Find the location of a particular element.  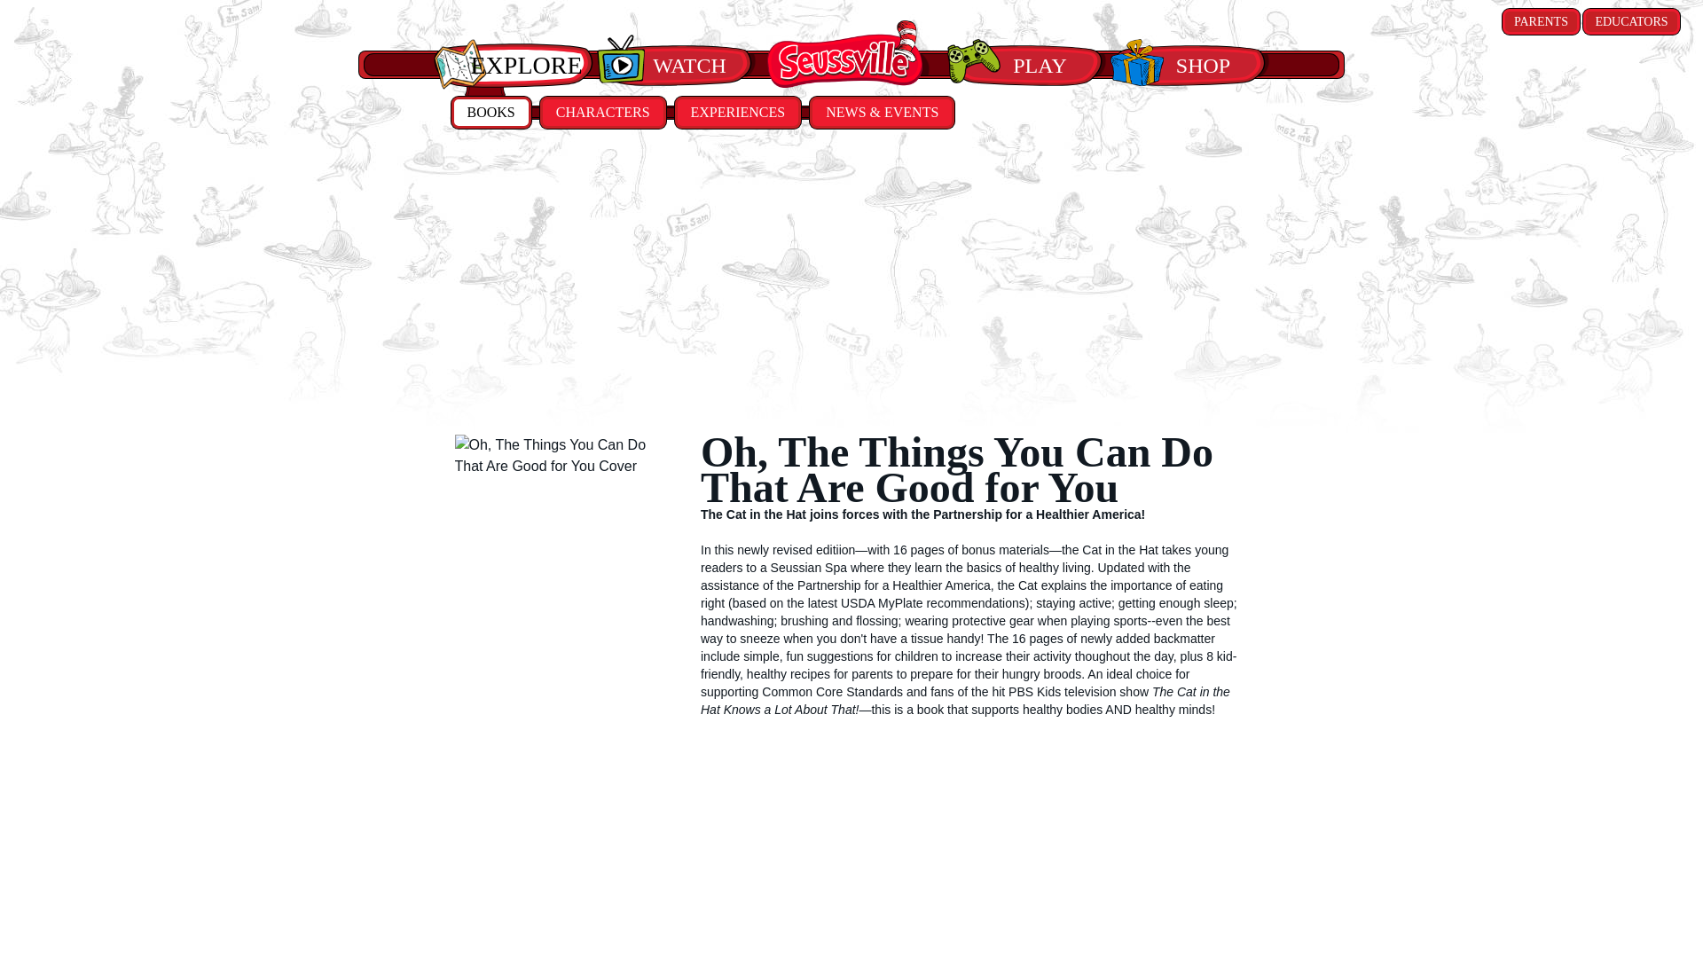

EXPERIENCES is located at coordinates (738, 112).